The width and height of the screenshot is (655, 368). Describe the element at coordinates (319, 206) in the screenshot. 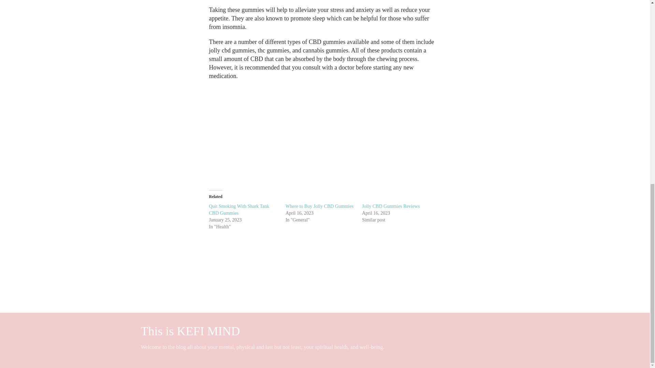

I see `Where to Buy Jolly CBD Gummies` at that location.